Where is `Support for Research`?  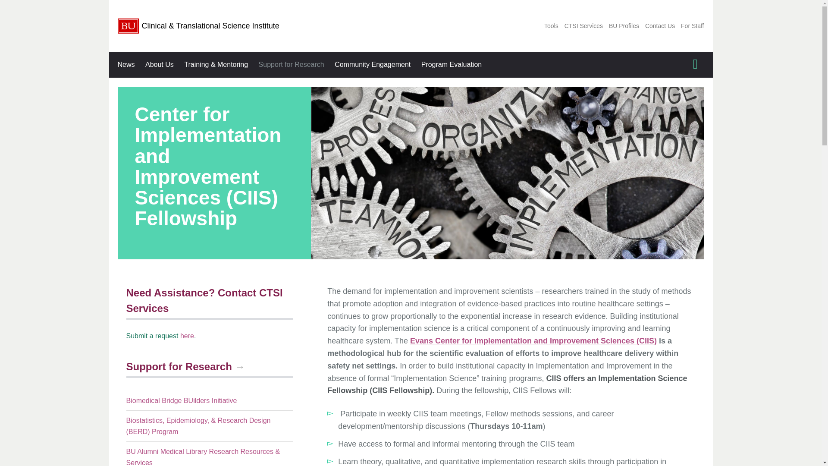 Support for Research is located at coordinates (292, 65).